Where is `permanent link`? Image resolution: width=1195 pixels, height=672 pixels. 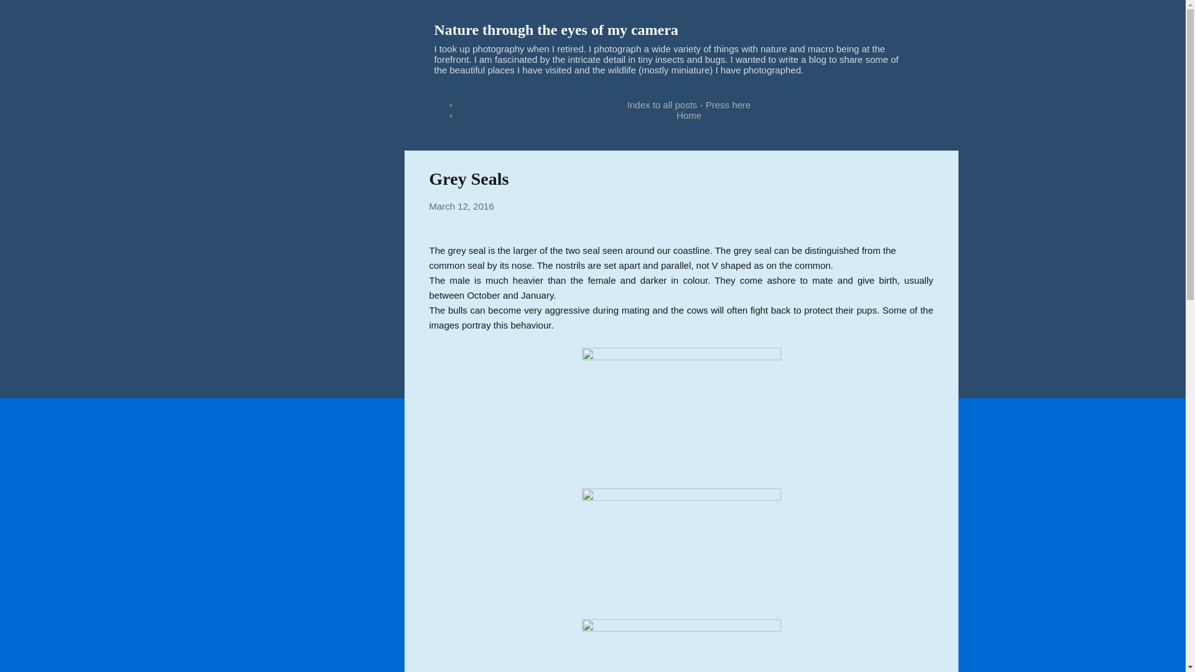 permanent link is located at coordinates (462, 206).